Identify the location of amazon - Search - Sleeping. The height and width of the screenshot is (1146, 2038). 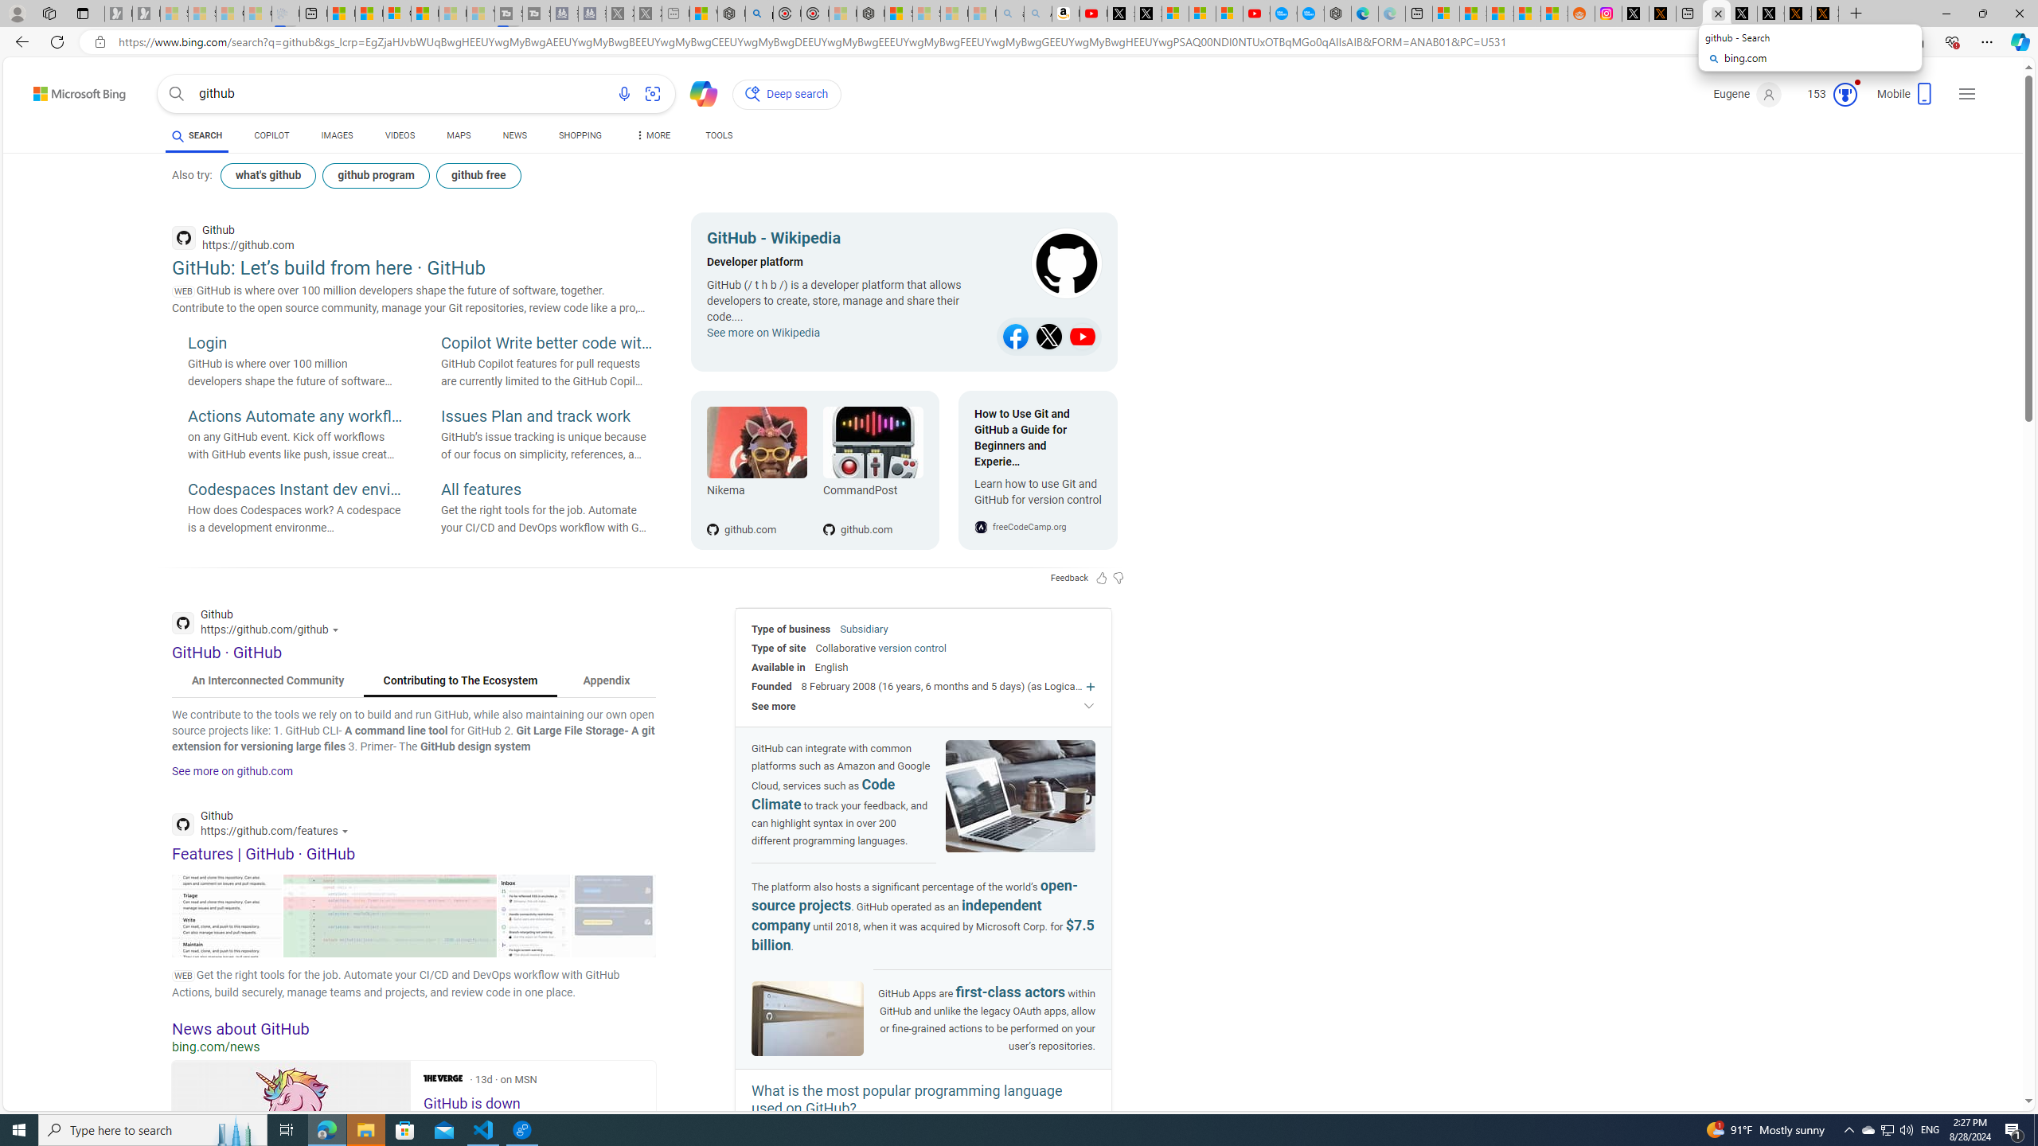
(1011, 14).